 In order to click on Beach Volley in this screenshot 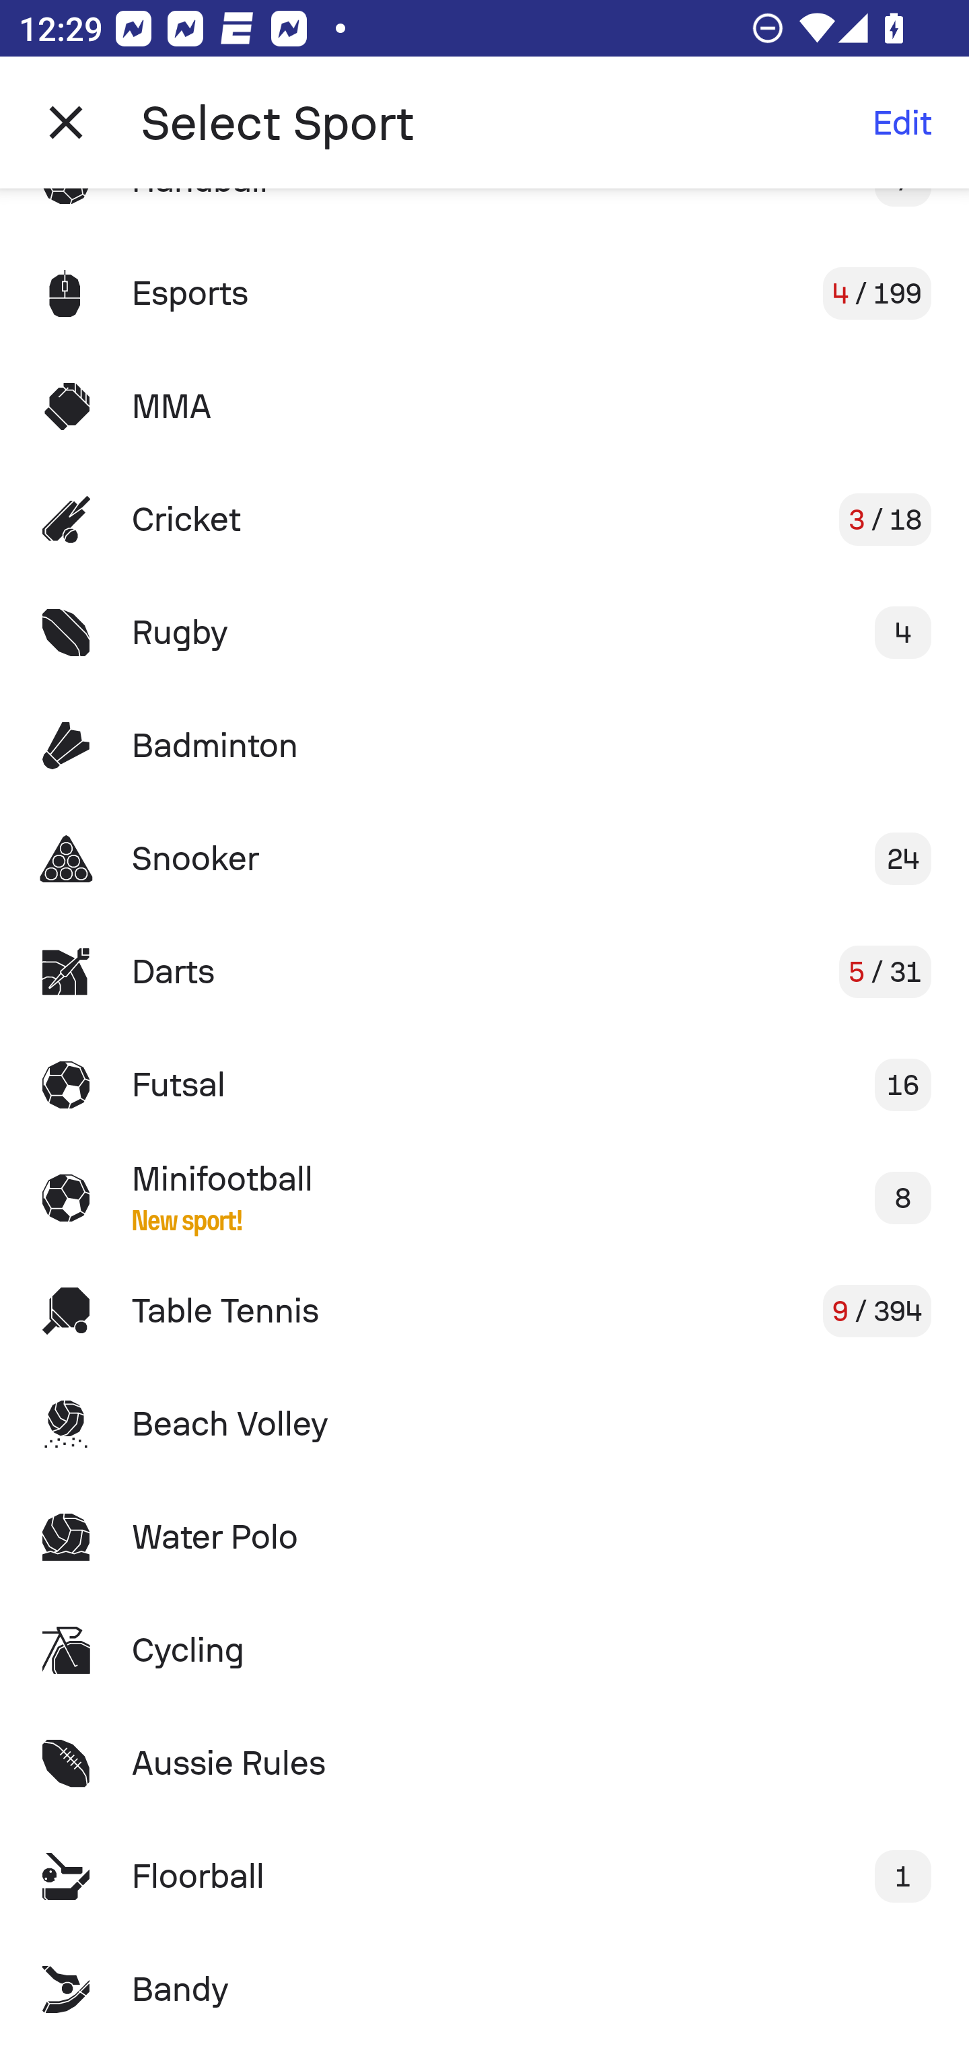, I will do `click(485, 1423)`.